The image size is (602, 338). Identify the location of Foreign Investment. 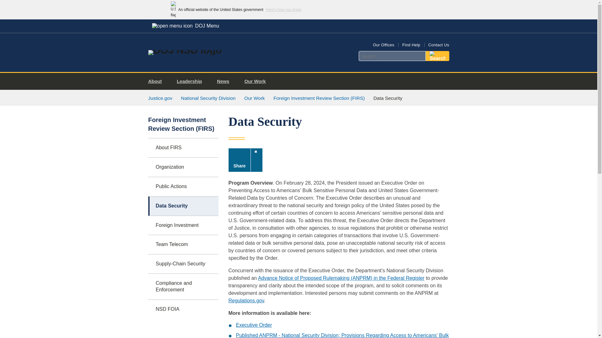
(183, 225).